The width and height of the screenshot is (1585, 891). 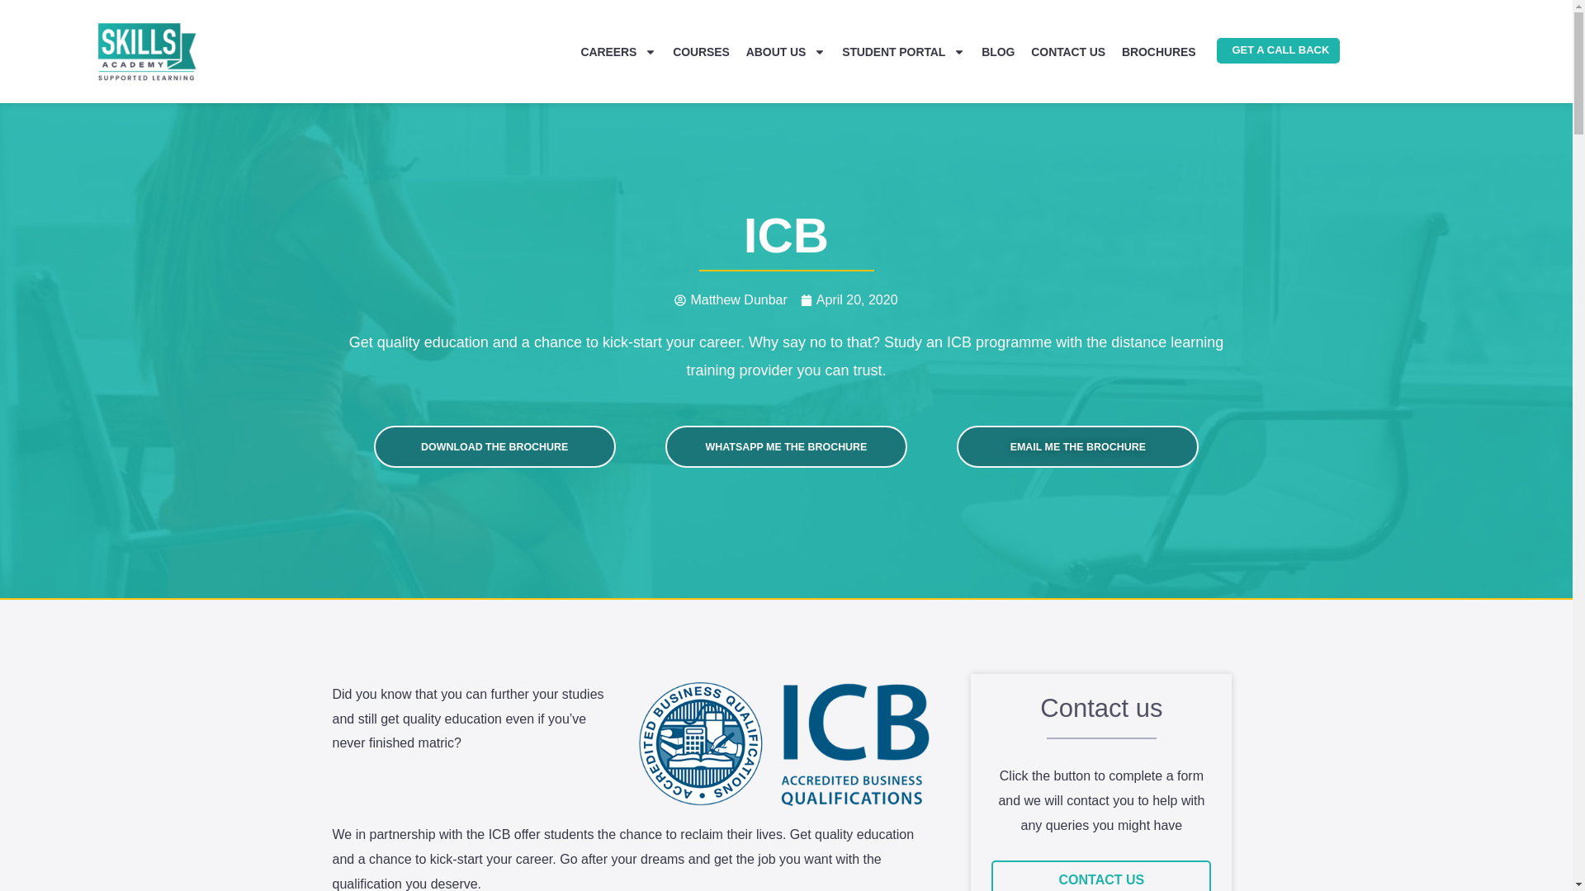 I want to click on CAREERS, so click(x=618, y=20).